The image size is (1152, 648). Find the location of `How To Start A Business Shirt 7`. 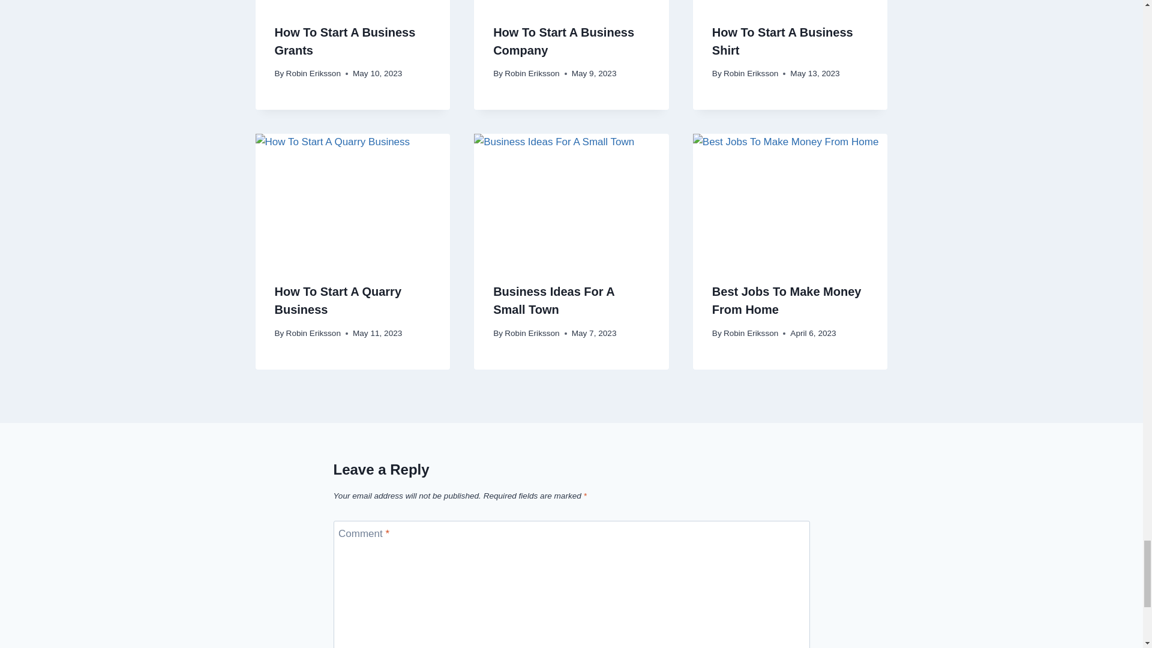

How To Start A Business Shirt 7 is located at coordinates (791, 2).